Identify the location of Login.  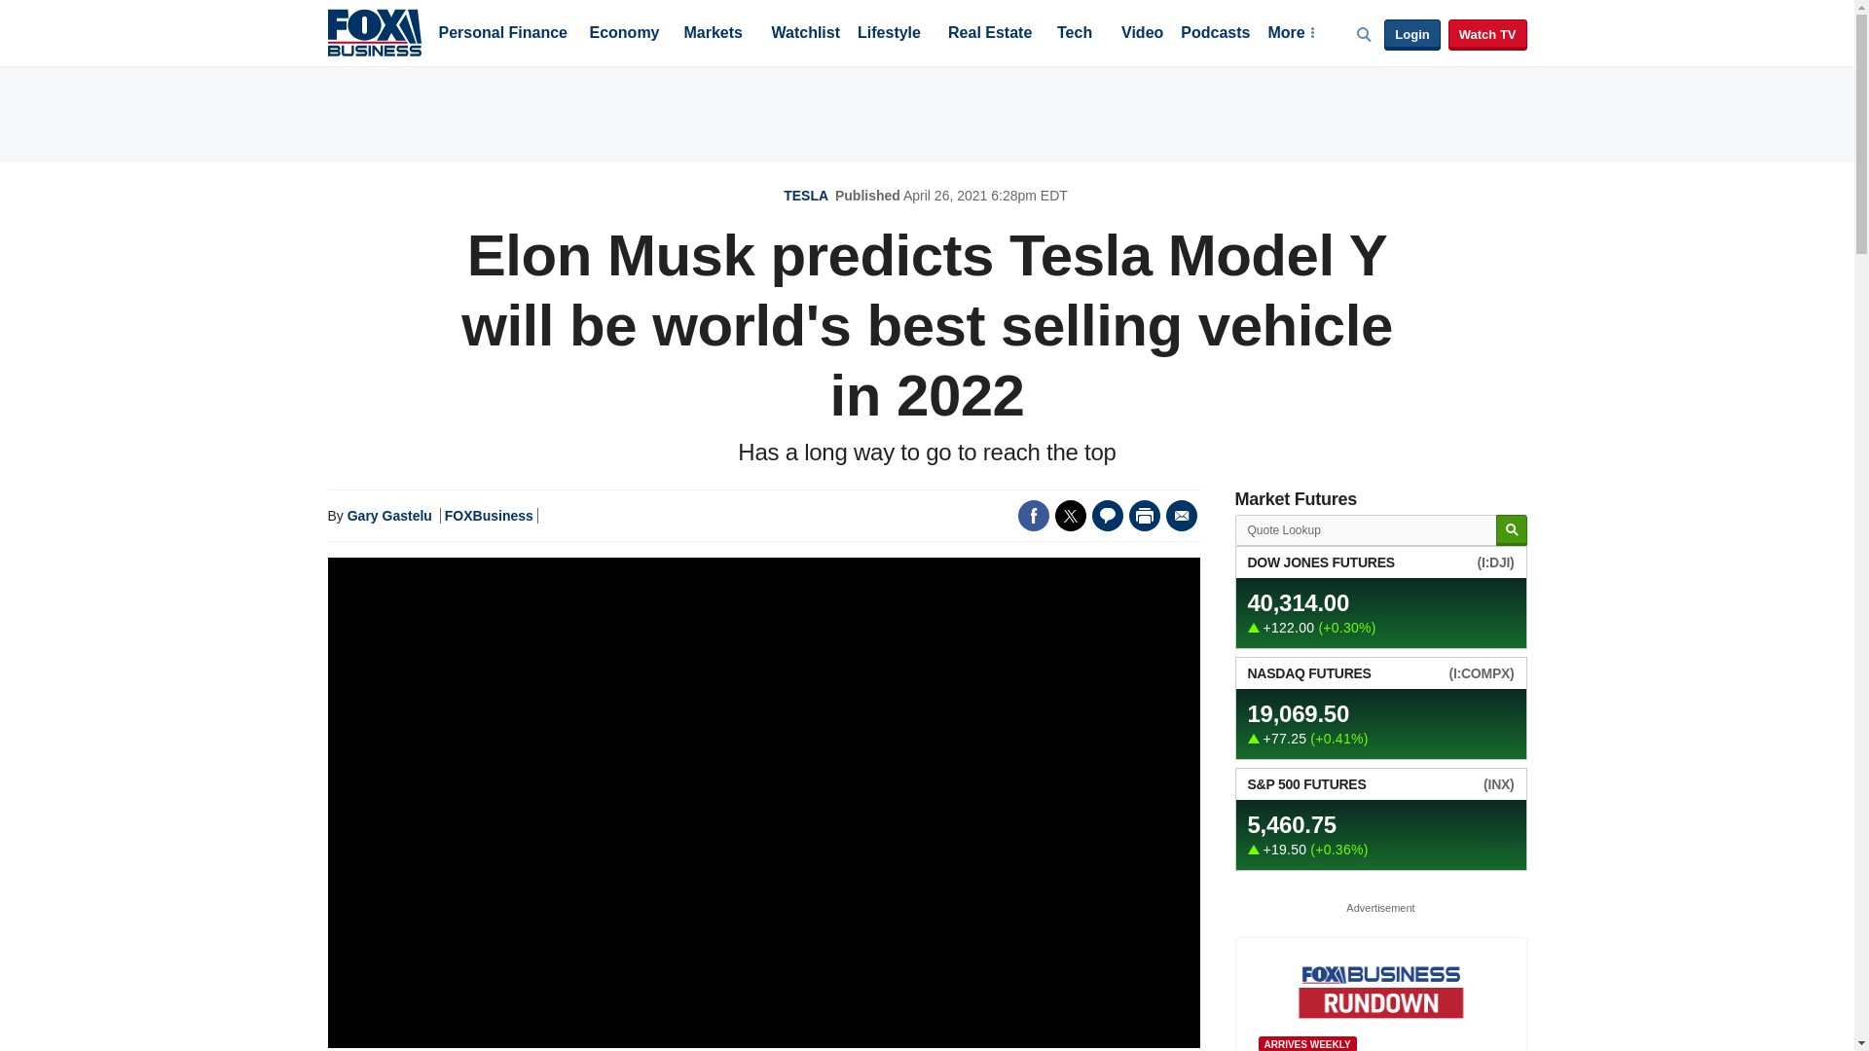
(1411, 35).